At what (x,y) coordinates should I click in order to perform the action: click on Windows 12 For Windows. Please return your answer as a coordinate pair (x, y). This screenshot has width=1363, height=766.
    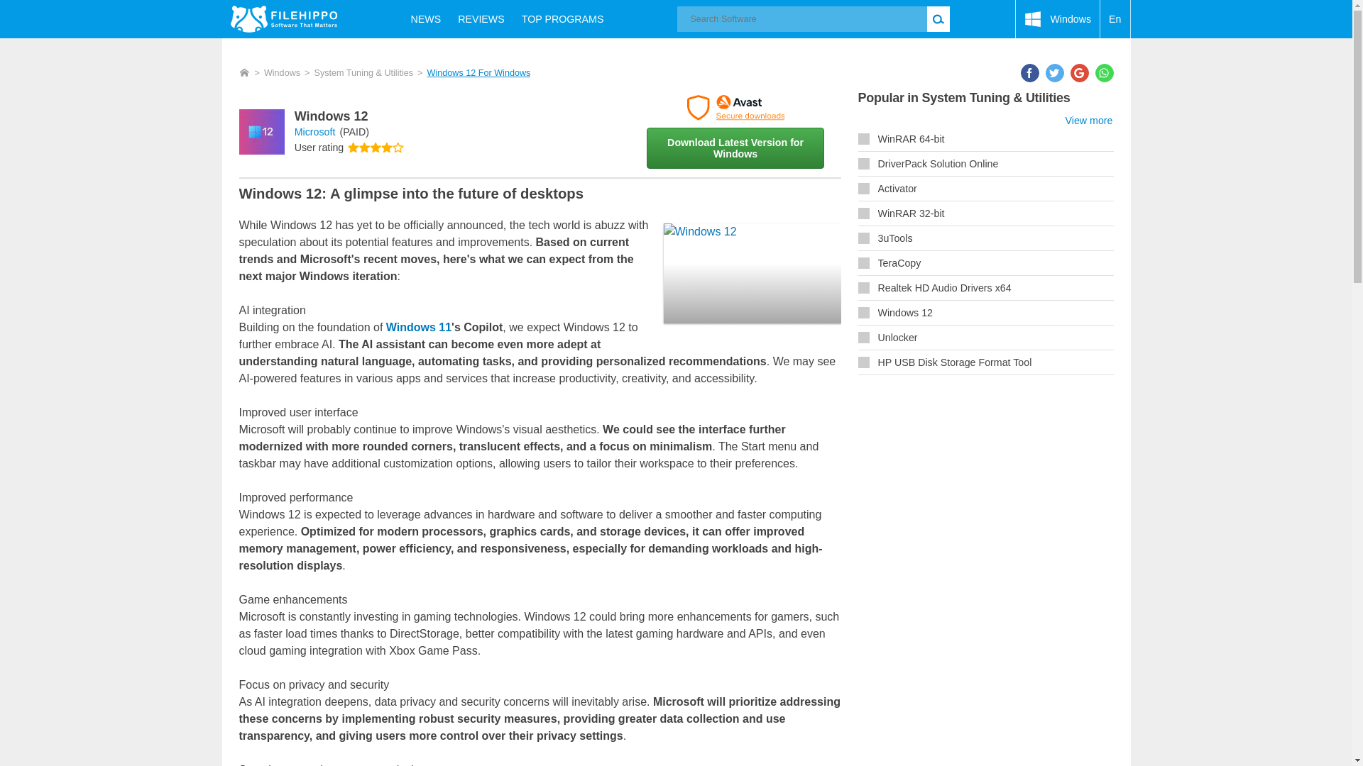
    Looking at the image, I should click on (478, 73).